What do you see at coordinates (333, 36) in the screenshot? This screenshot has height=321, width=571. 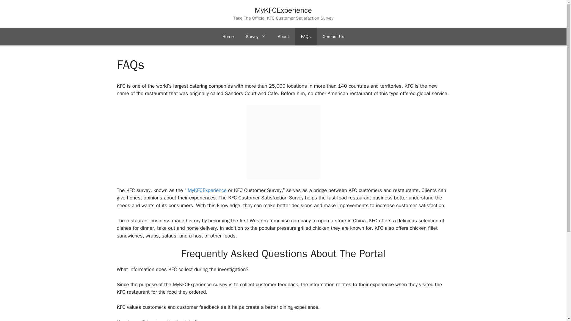 I see `Contact Us` at bounding box center [333, 36].